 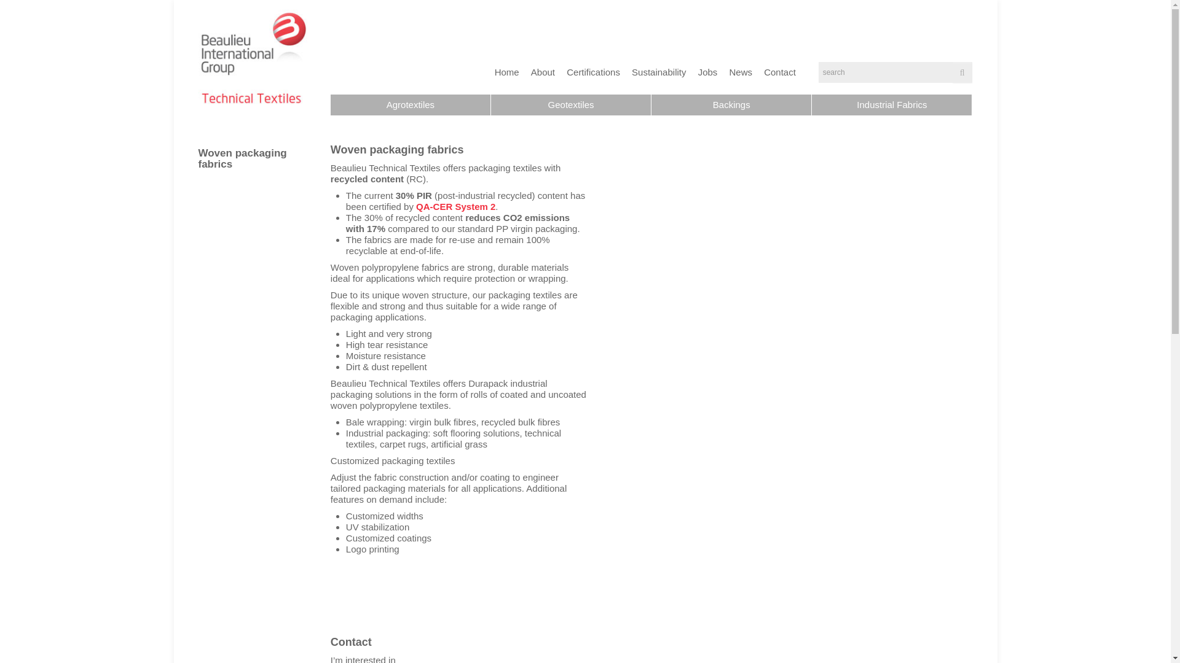 What do you see at coordinates (508, 71) in the screenshot?
I see `Home` at bounding box center [508, 71].